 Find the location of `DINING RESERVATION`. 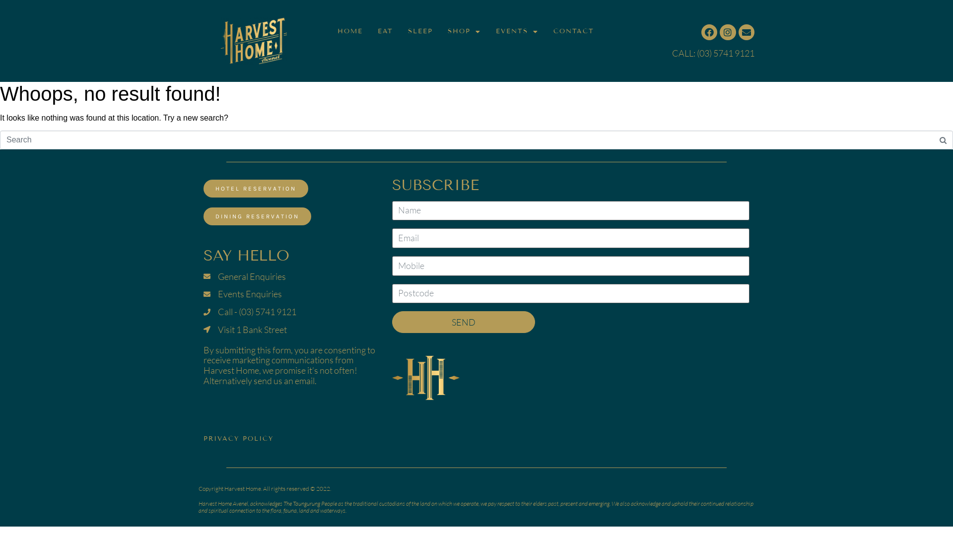

DINING RESERVATION is located at coordinates (257, 216).